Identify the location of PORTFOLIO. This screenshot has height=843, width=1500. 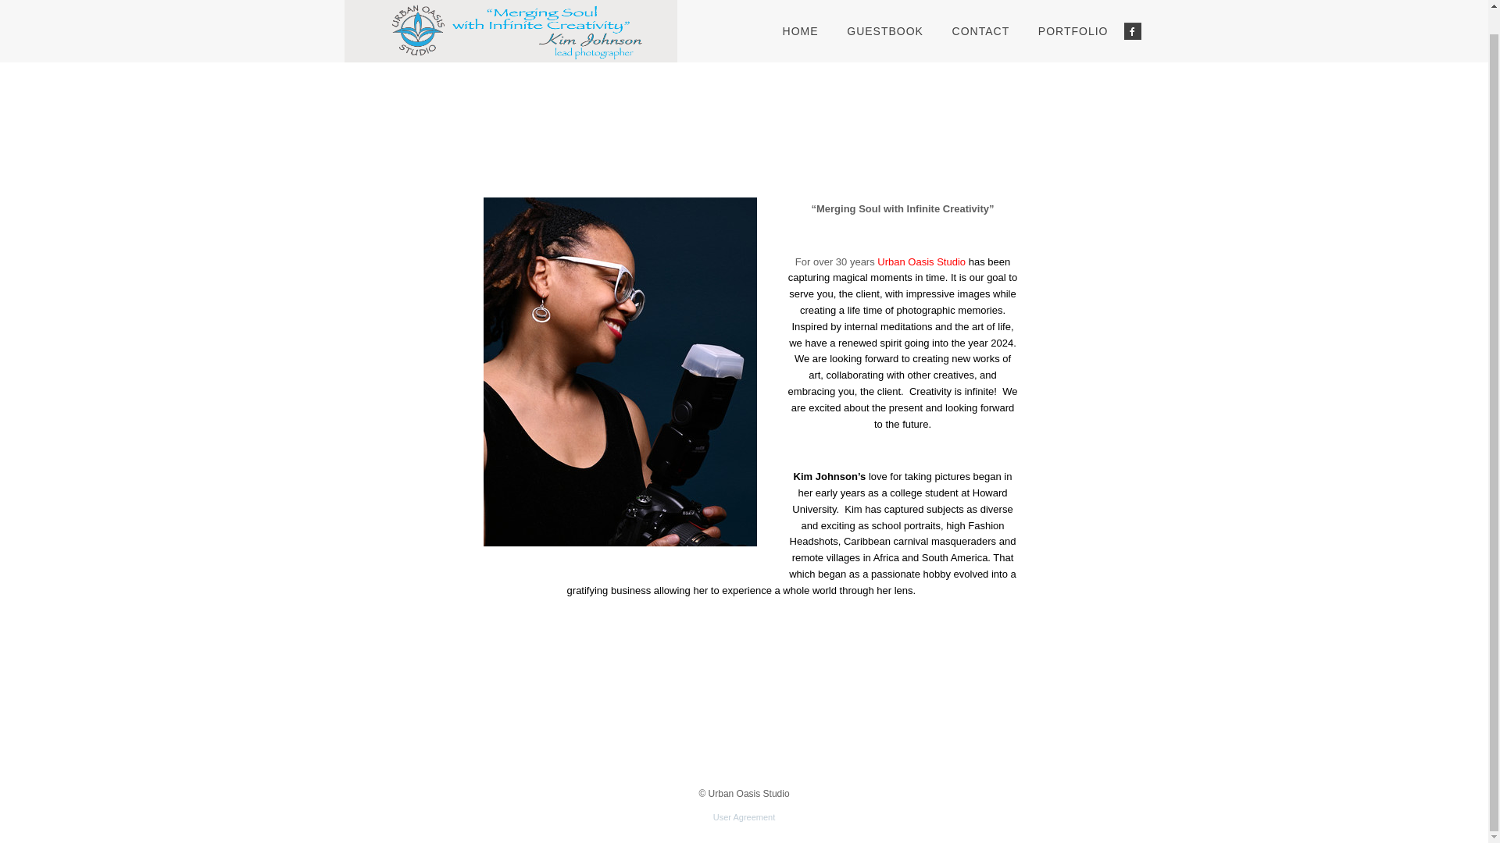
(1073, 31).